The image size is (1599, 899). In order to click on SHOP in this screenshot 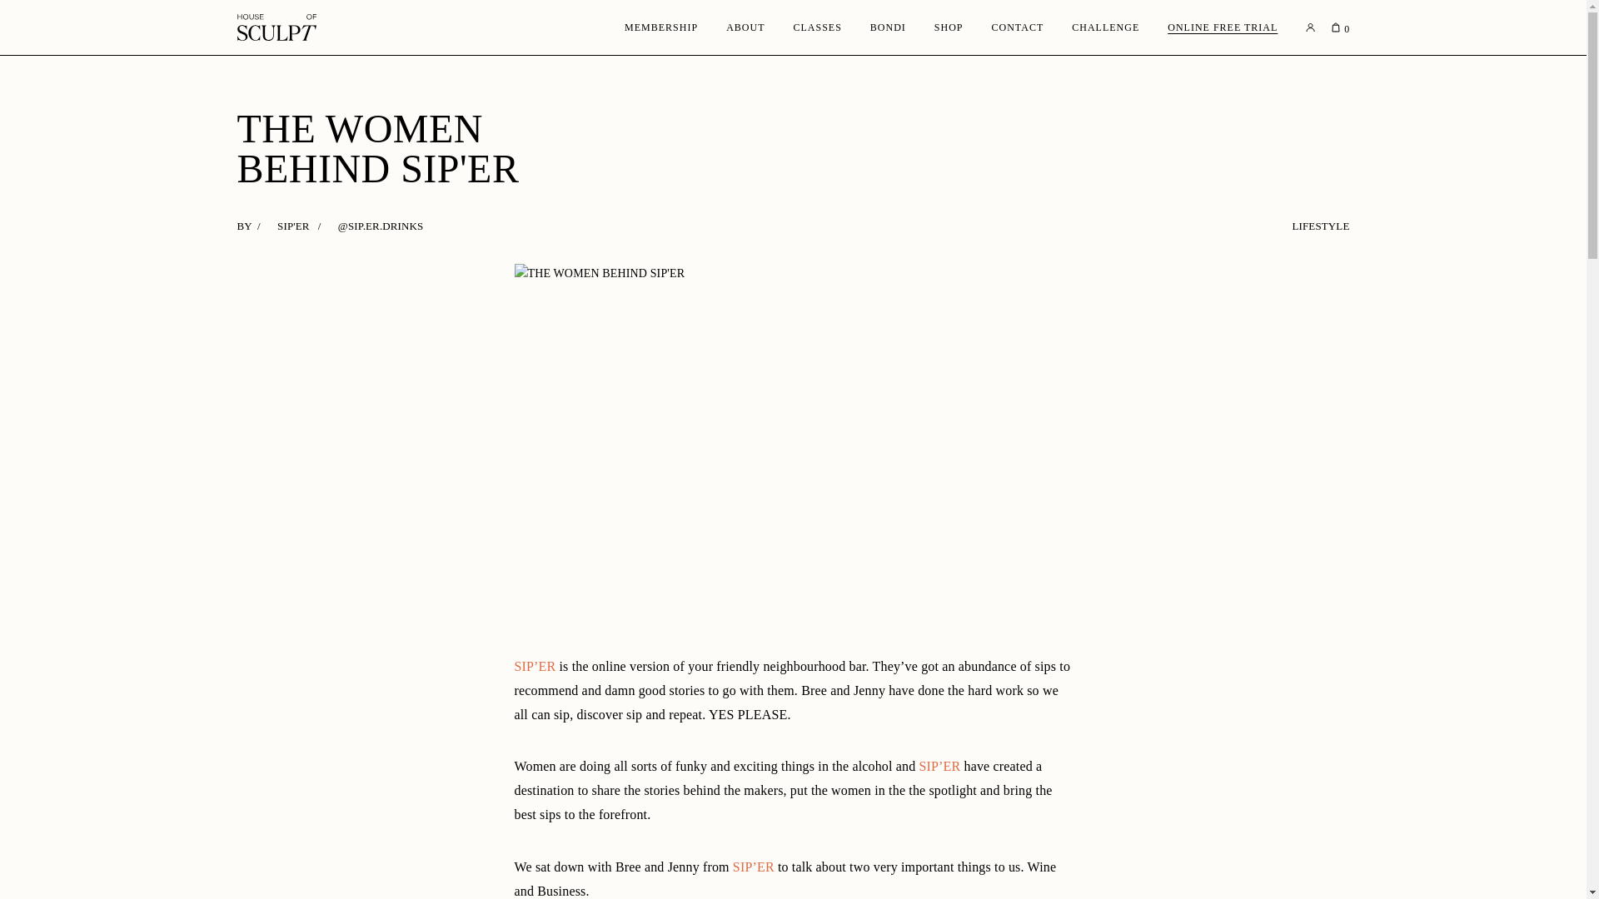, I will do `click(949, 27)`.